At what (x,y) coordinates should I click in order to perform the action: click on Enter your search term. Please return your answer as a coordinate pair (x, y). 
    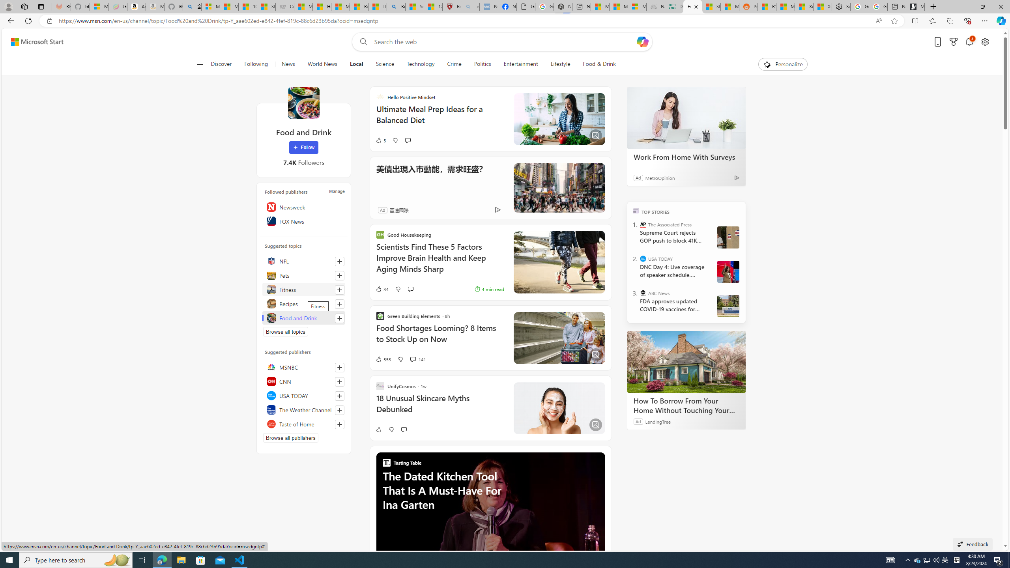
    Looking at the image, I should click on (504, 42).